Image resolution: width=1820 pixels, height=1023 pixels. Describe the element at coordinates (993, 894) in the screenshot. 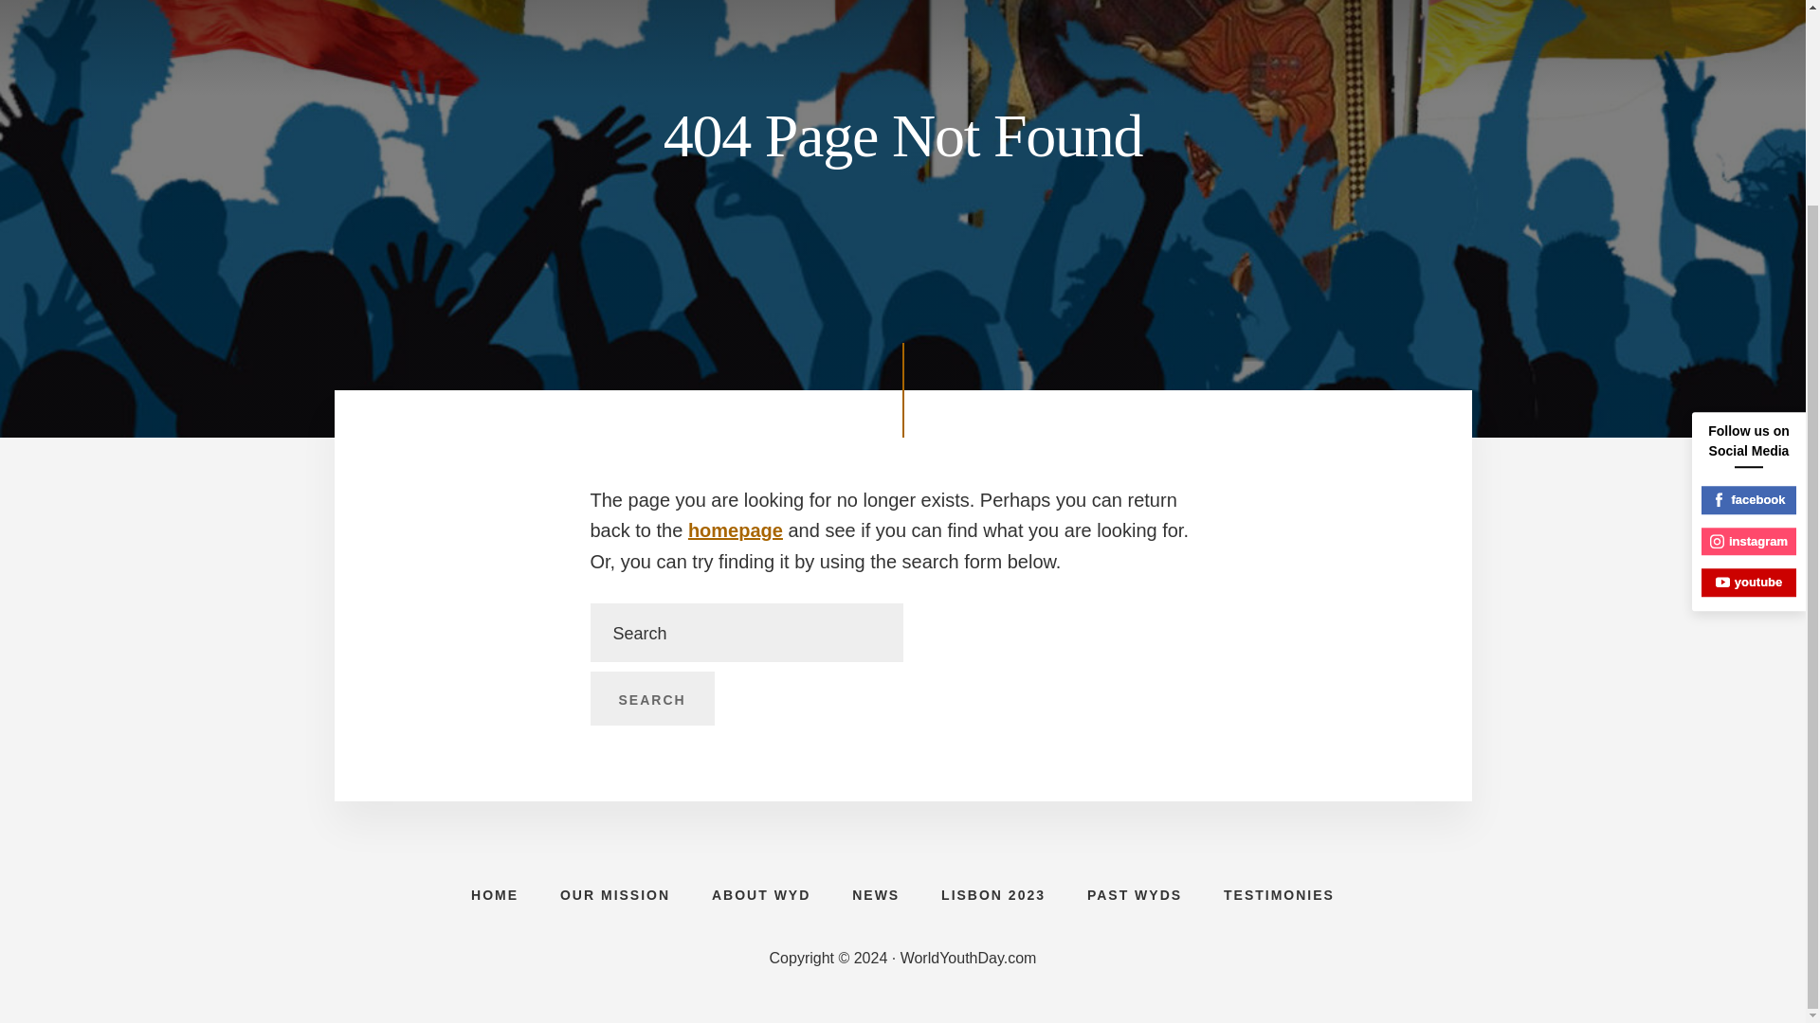

I see `LISBON 2023` at that location.